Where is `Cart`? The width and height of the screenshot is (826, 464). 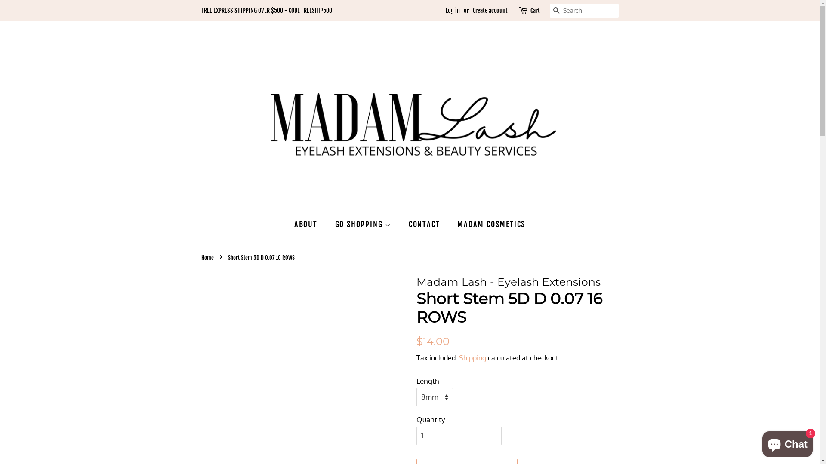 Cart is located at coordinates (535, 11).